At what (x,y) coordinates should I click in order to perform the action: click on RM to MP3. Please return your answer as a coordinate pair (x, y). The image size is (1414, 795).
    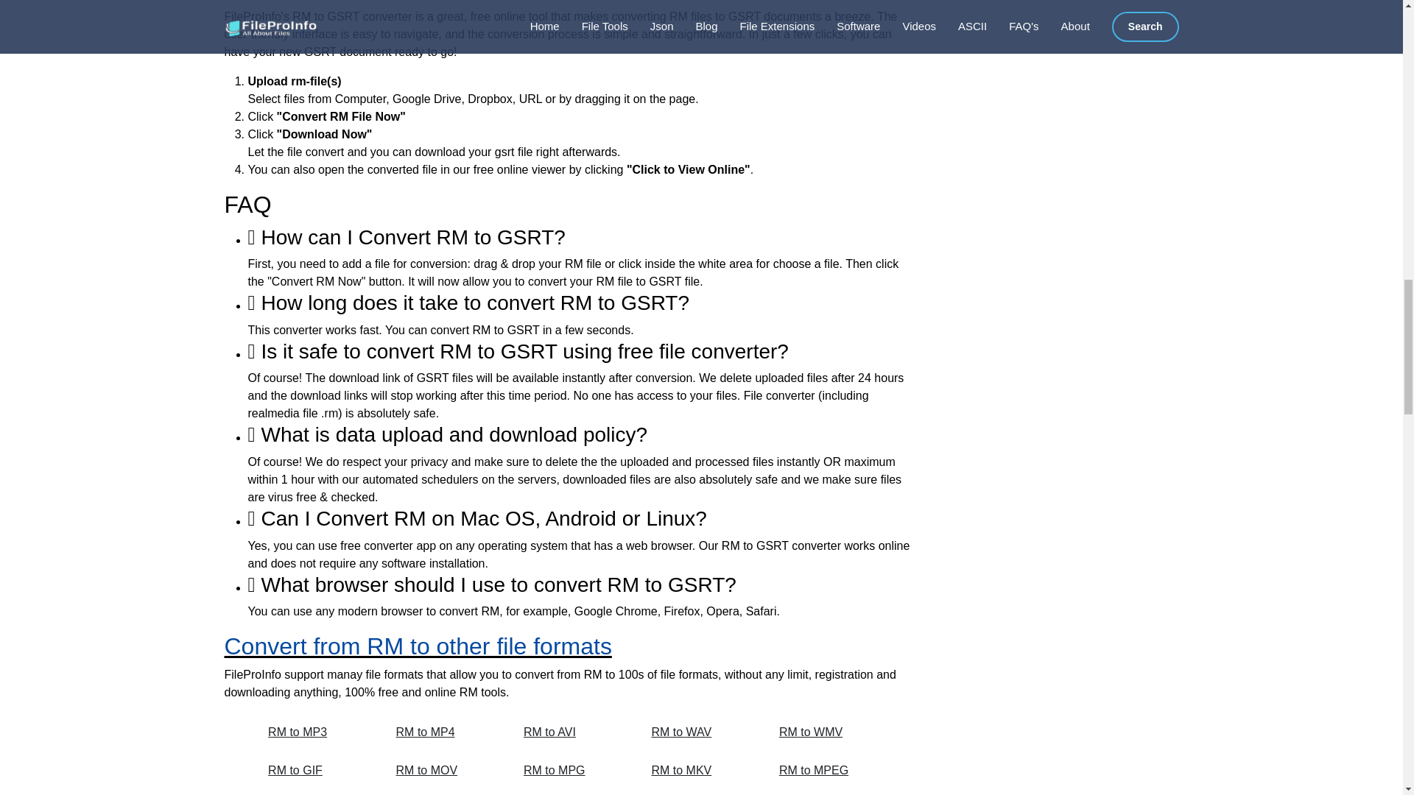
    Looking at the image, I should click on (315, 732).